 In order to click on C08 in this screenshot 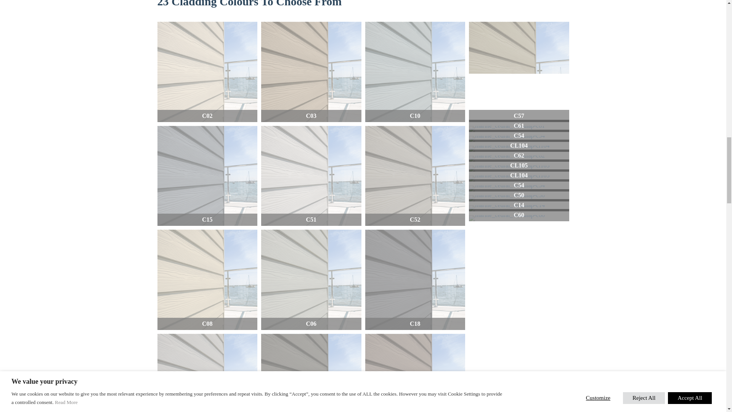, I will do `click(207, 280)`.